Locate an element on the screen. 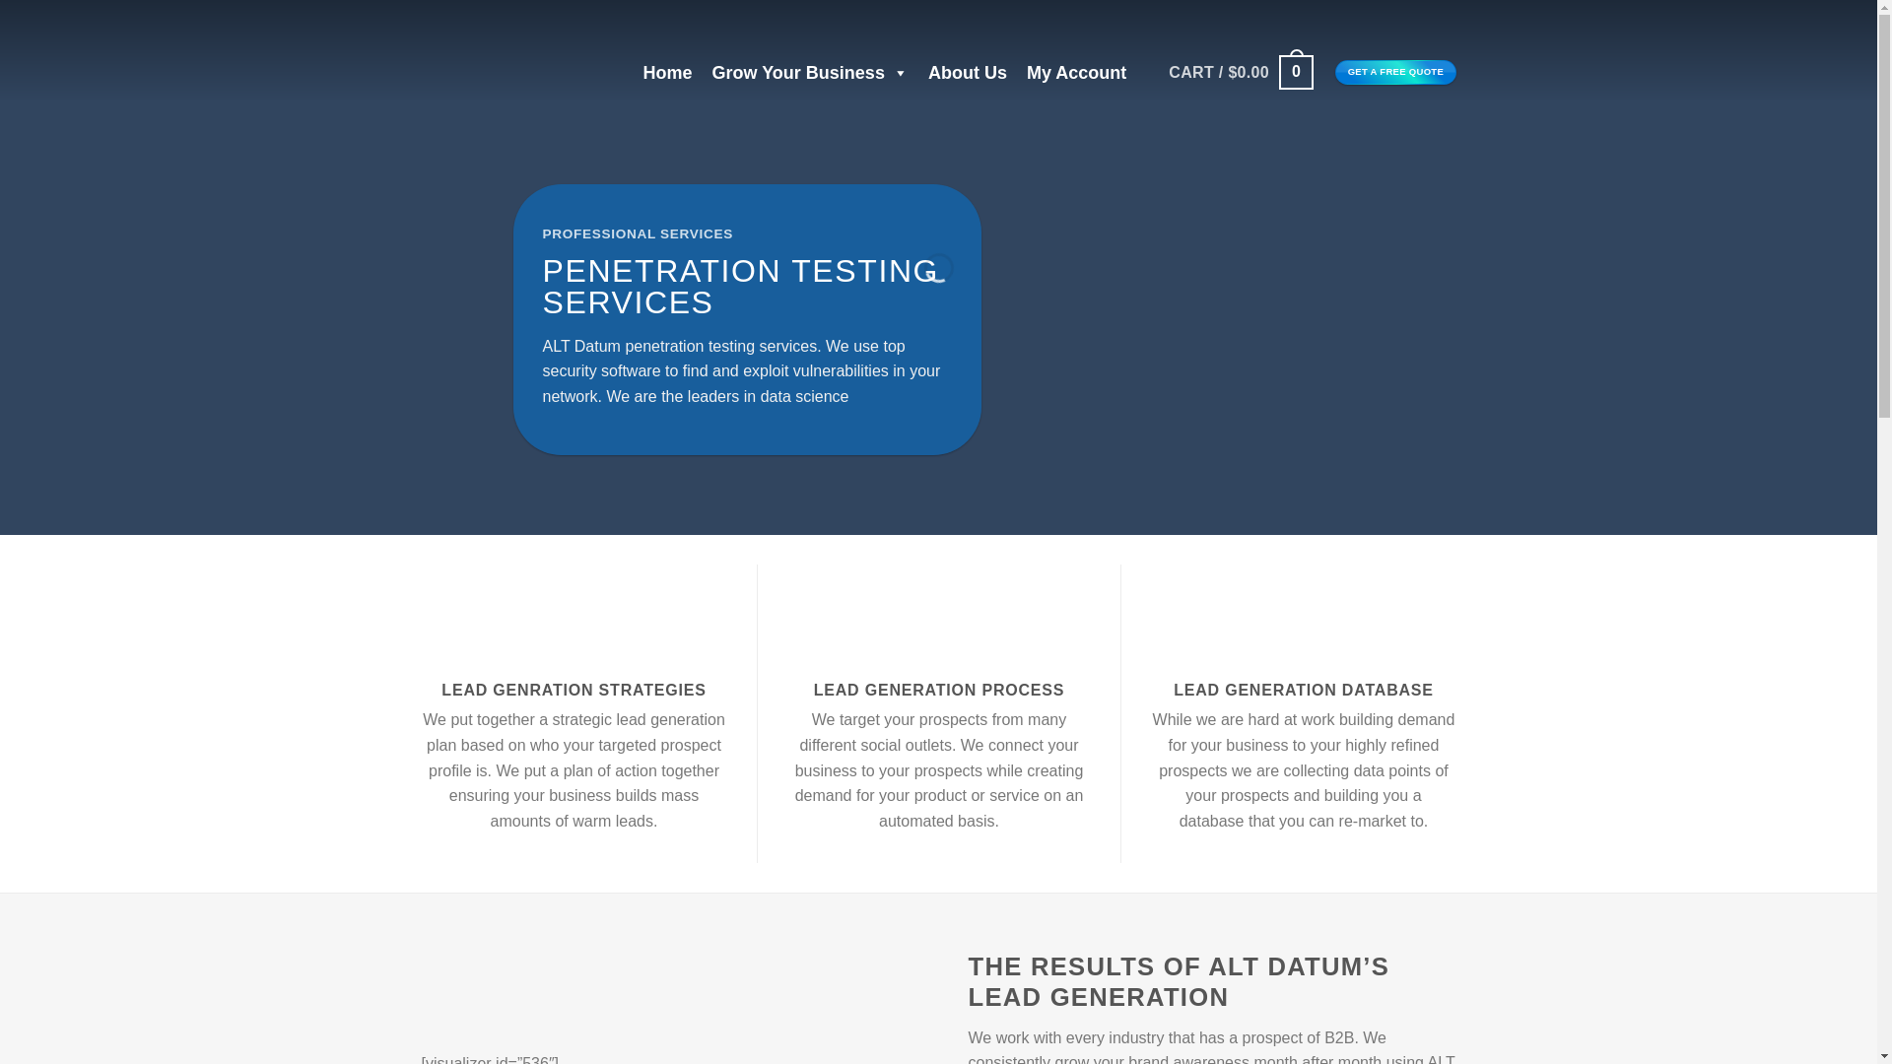 The image size is (1892, 1064). My Account is located at coordinates (1076, 73).